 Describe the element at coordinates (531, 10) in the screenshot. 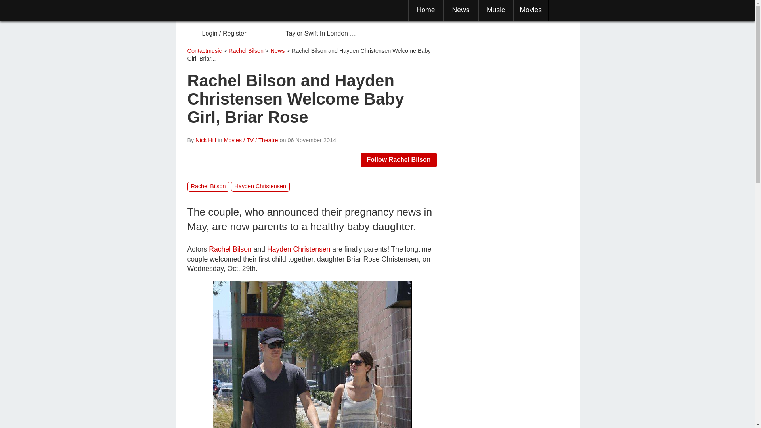

I see `Movies` at that location.